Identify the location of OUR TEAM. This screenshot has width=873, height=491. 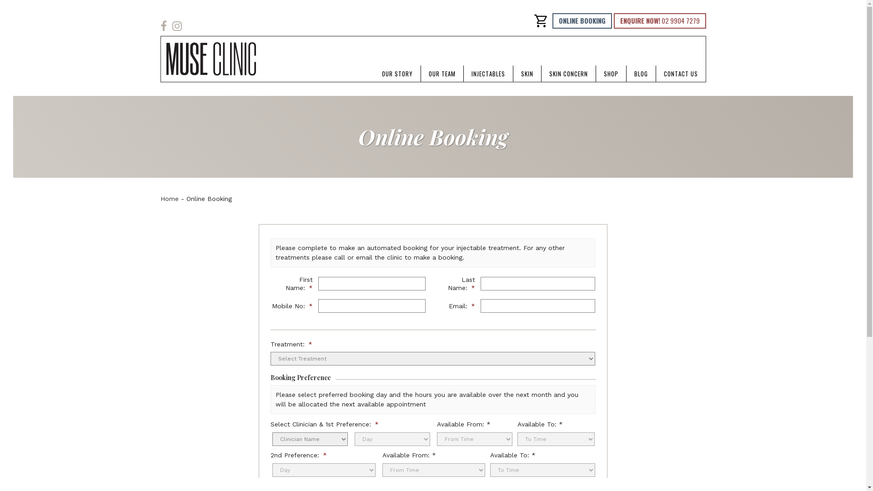
(442, 74).